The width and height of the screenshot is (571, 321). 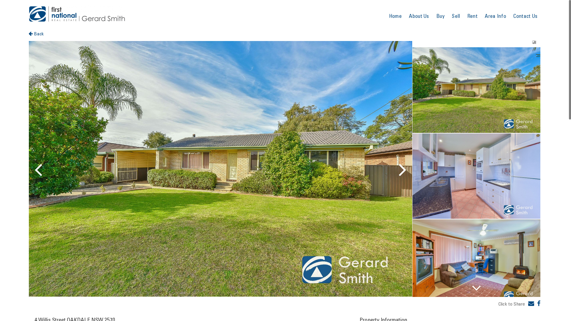 I want to click on About Us, so click(x=419, y=16).